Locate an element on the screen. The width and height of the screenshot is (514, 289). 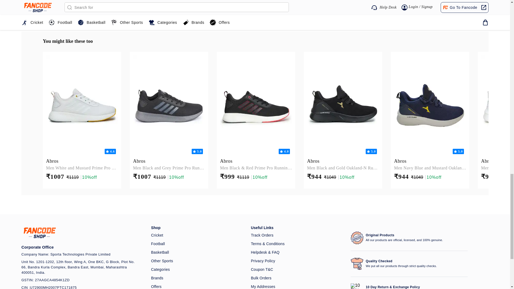
Basketball is located at coordinates (198, 252).